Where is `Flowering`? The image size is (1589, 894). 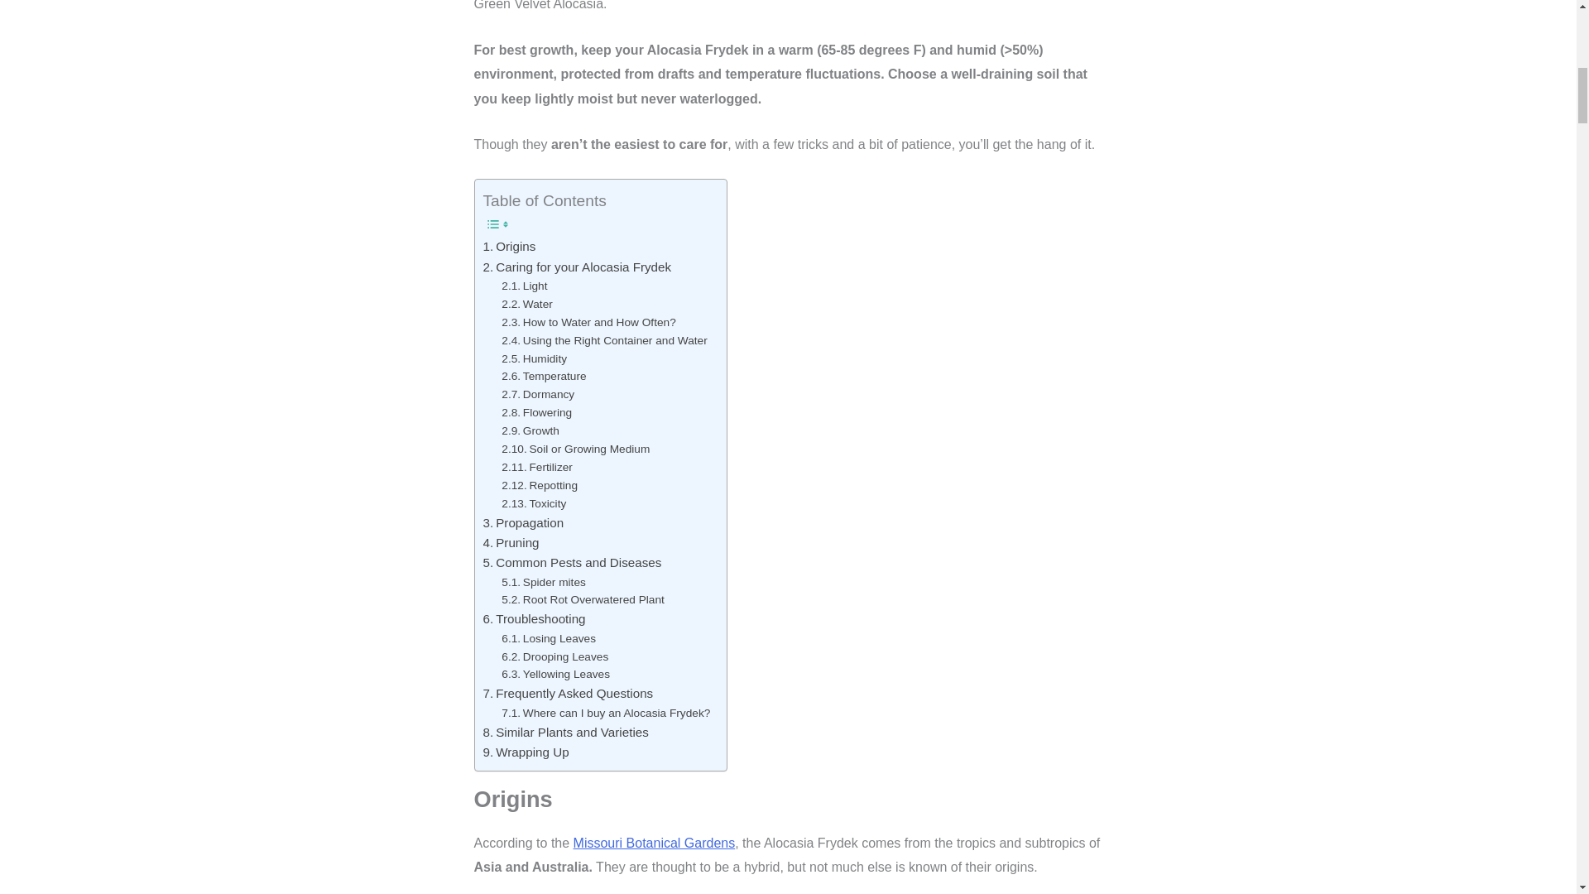
Flowering is located at coordinates (536, 412).